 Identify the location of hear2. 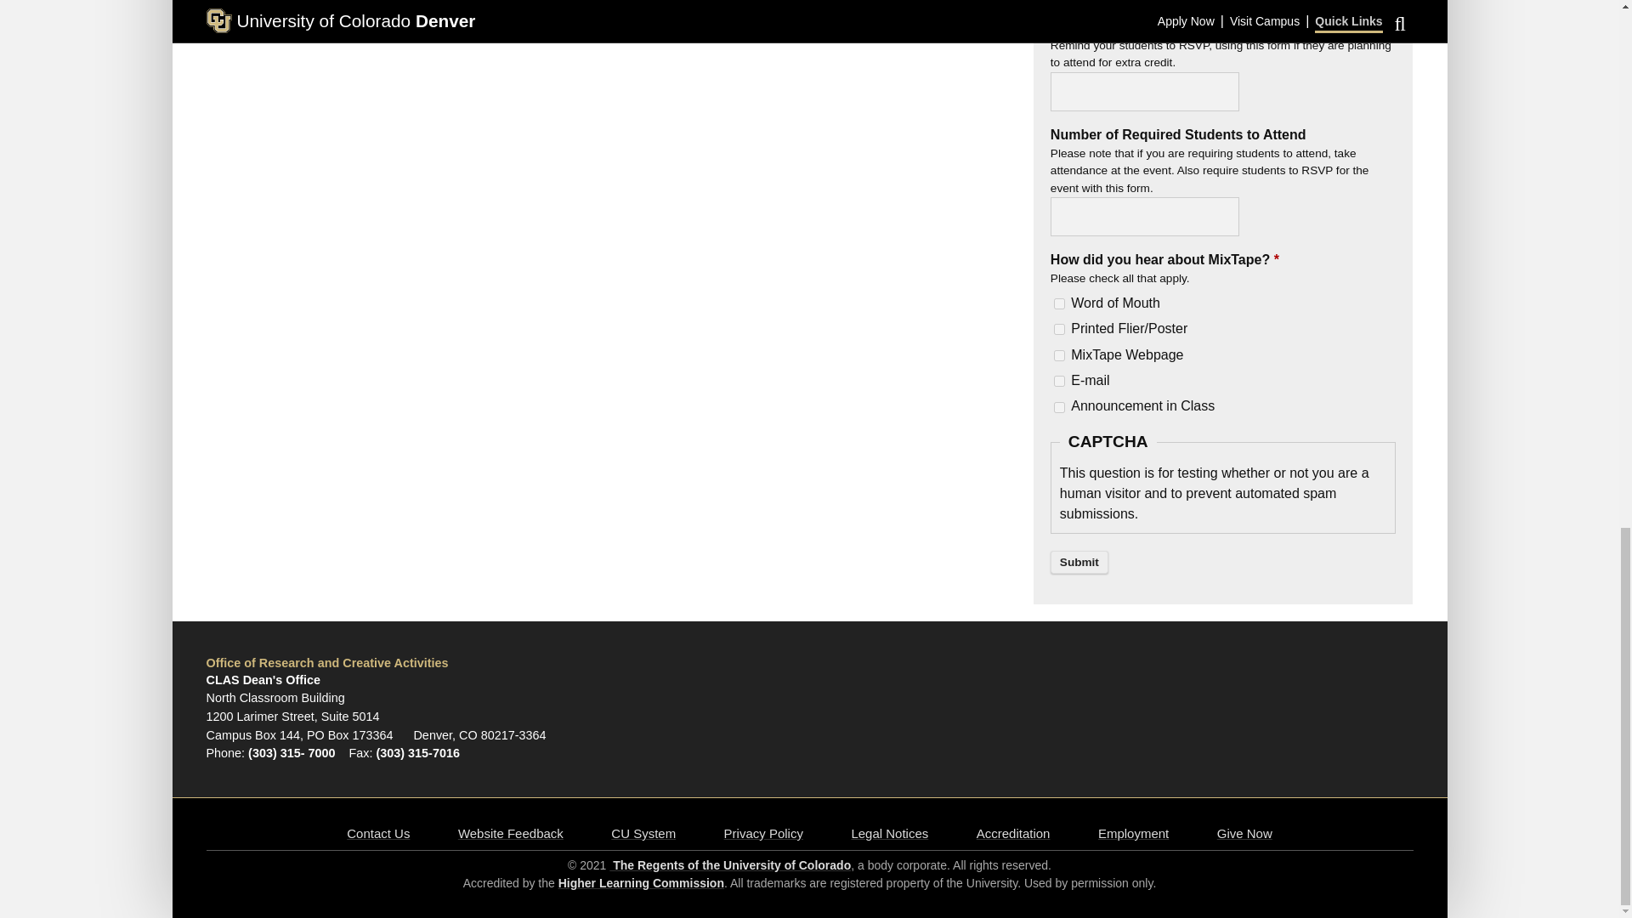
(1059, 330).